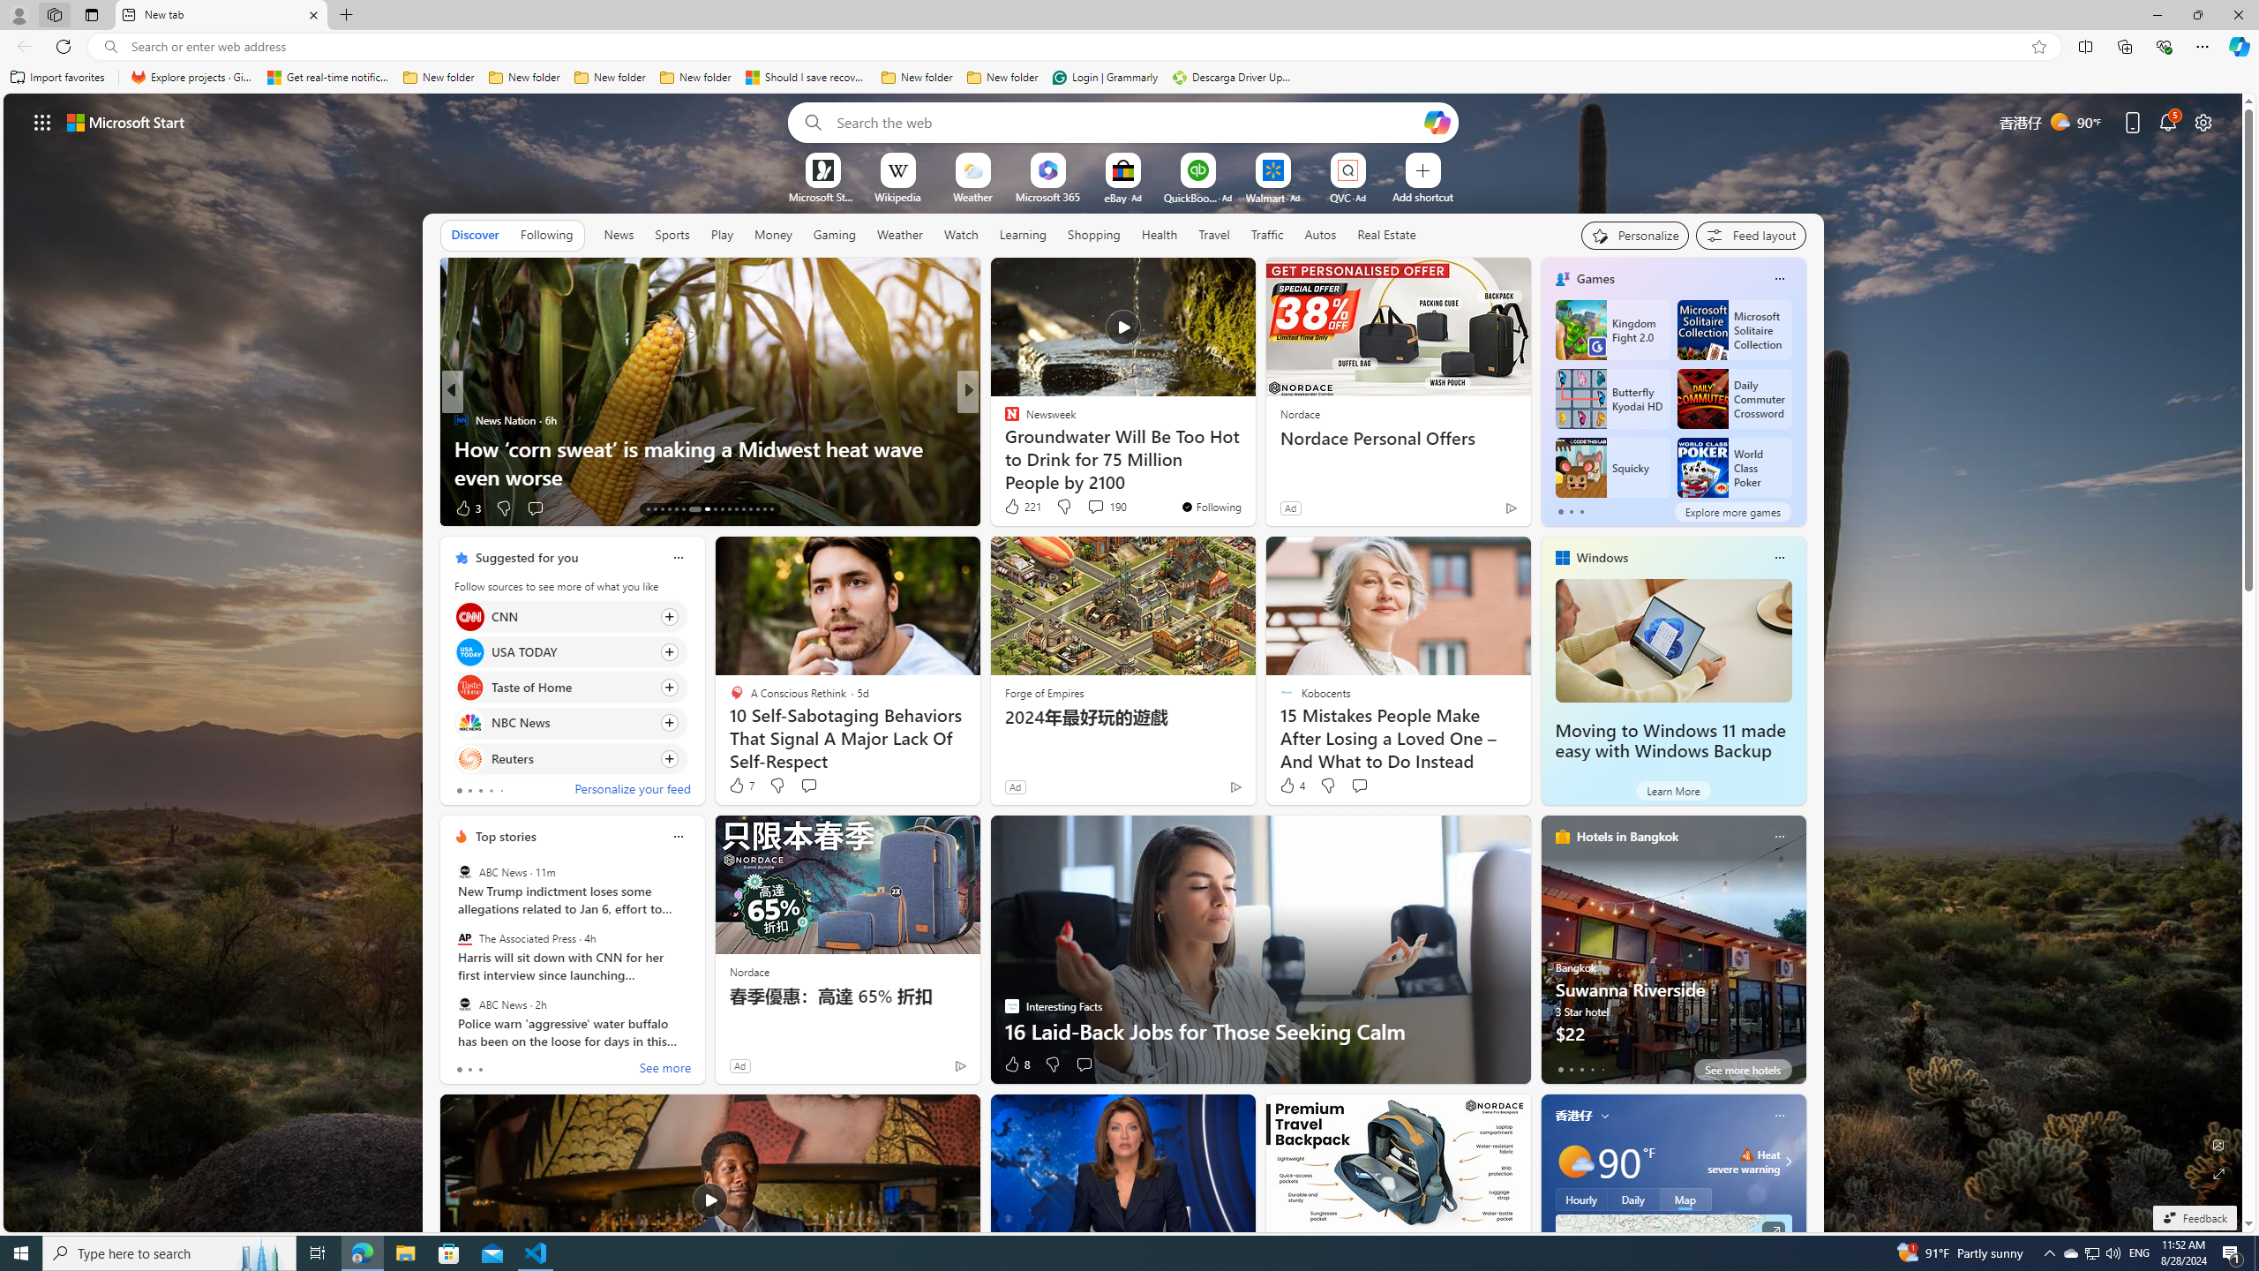  I want to click on Microsoft start, so click(126, 122).